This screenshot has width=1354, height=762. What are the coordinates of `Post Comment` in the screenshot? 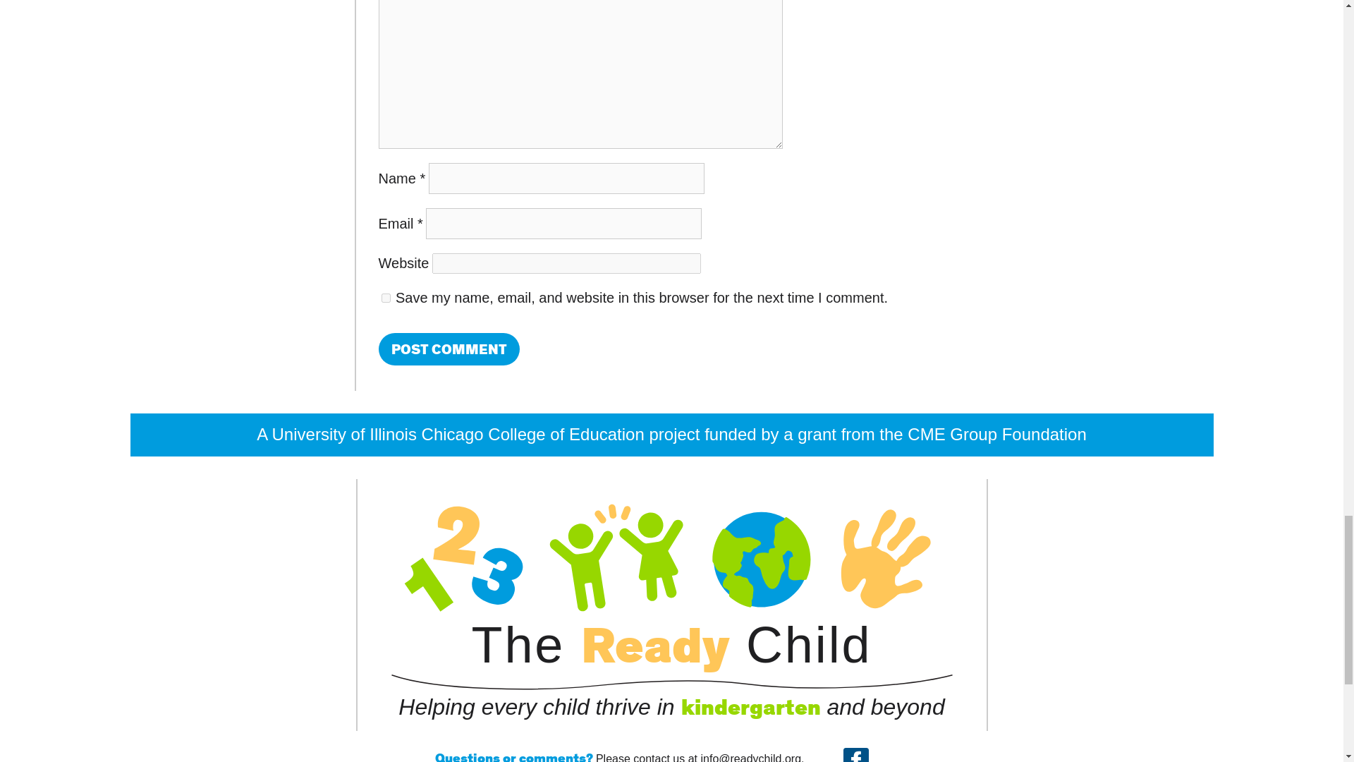 It's located at (448, 349).